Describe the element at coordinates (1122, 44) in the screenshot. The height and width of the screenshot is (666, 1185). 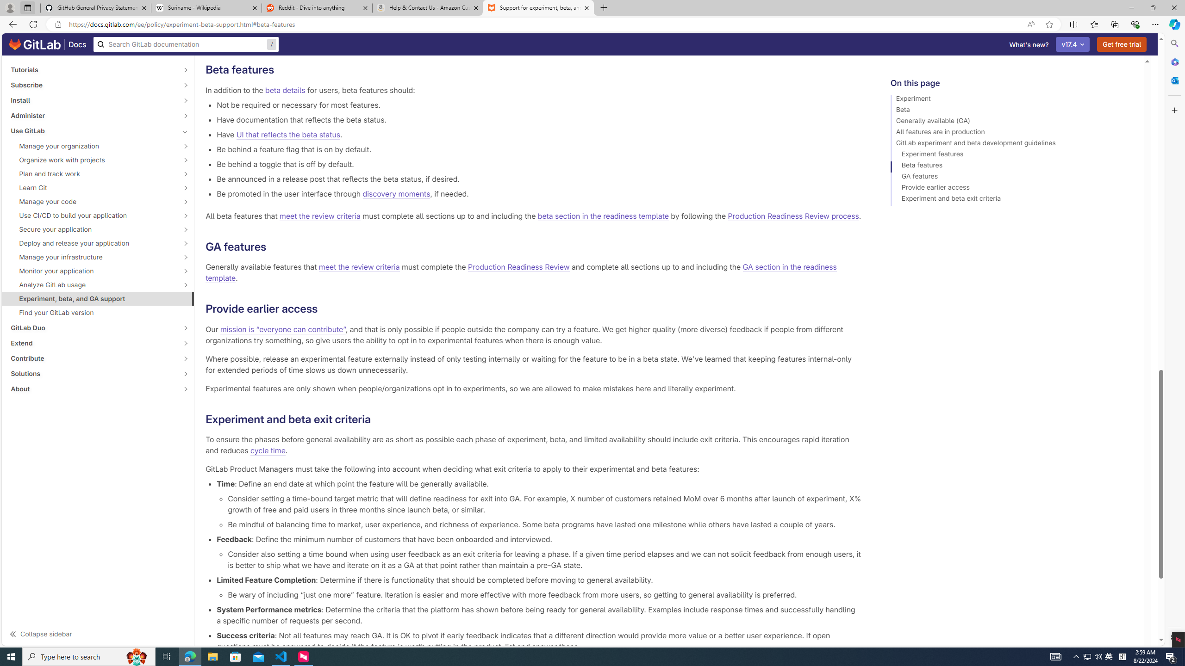
I see `Get free trial` at that location.